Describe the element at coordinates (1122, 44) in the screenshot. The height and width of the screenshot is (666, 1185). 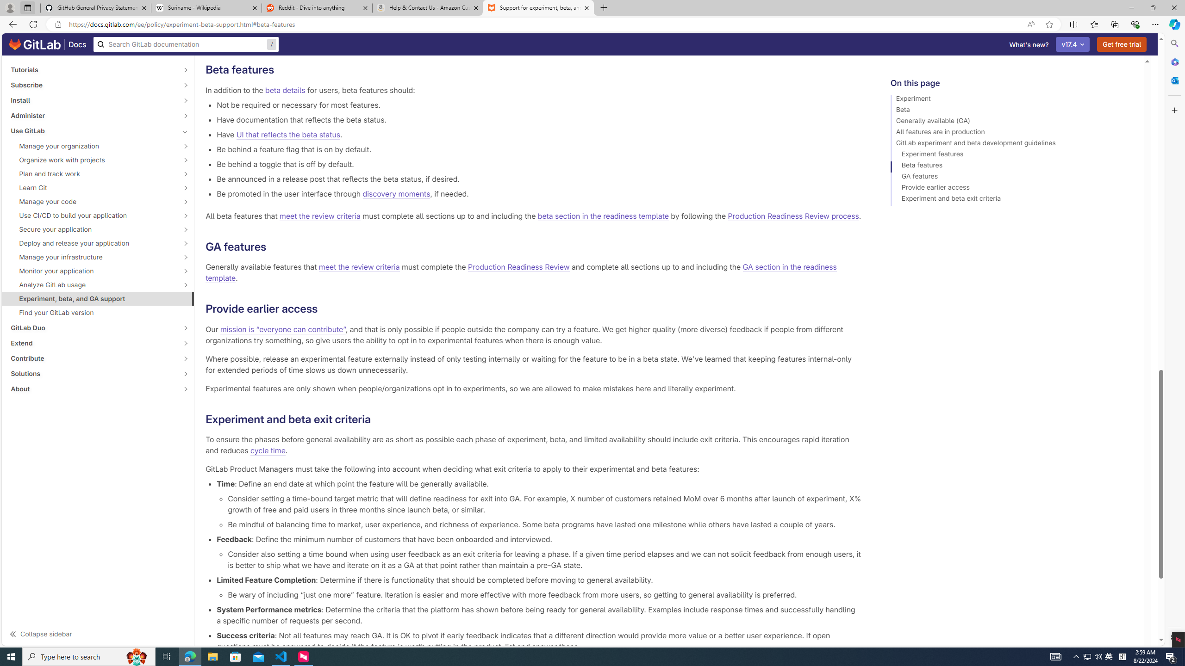
I see `Get free trial` at that location.